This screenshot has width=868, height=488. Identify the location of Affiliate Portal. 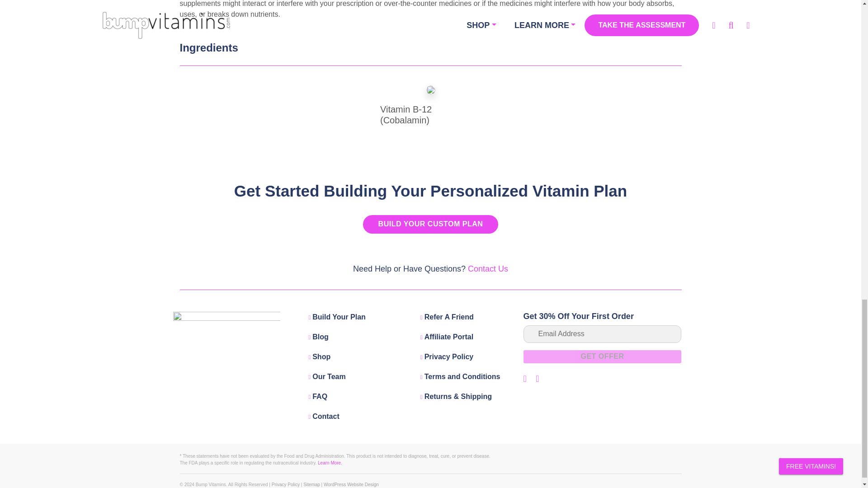
(447, 336).